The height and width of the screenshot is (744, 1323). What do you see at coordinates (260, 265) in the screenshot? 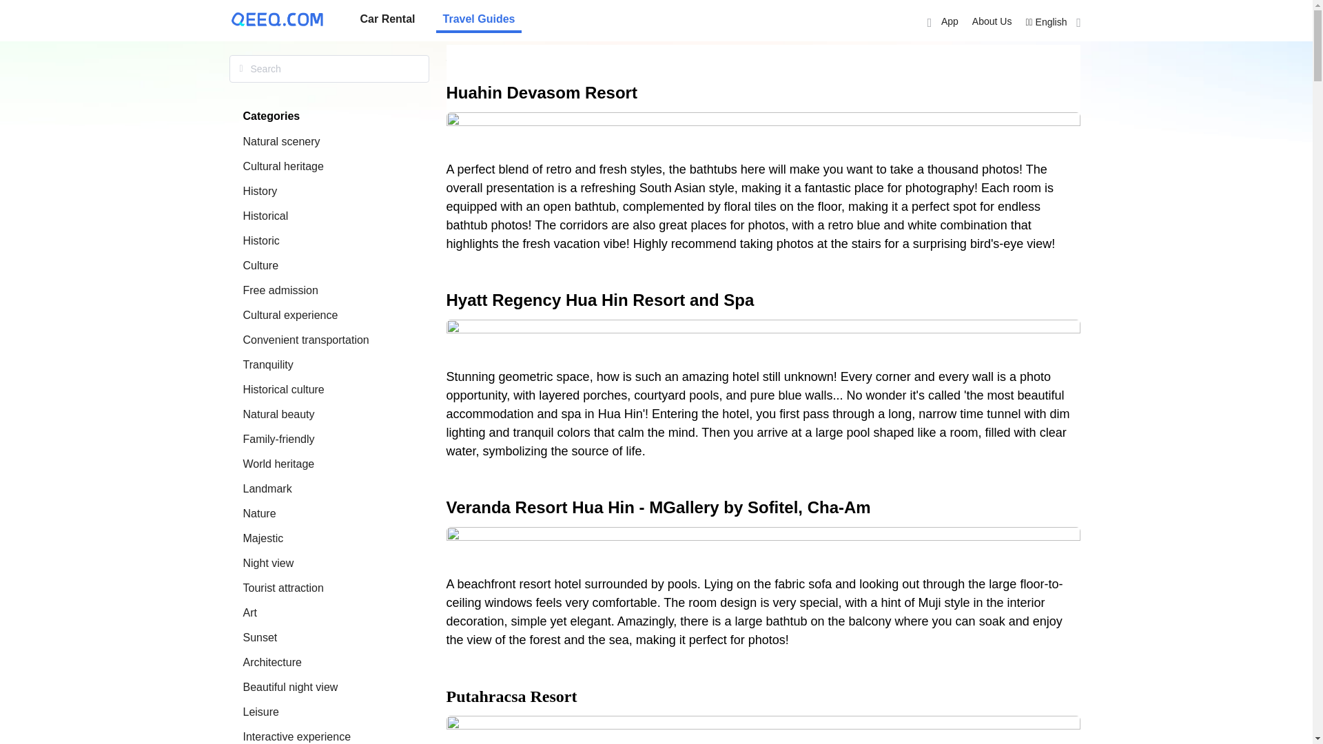
I see `Culture` at bounding box center [260, 265].